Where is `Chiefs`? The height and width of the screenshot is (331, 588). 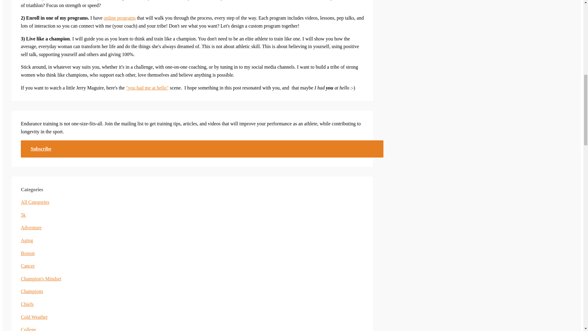
Chiefs is located at coordinates (27, 304).